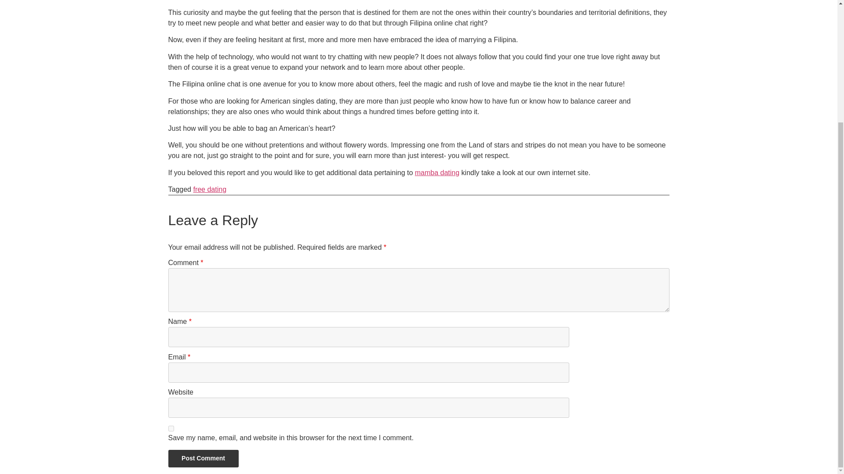 The width and height of the screenshot is (844, 474). What do you see at coordinates (209, 189) in the screenshot?
I see `free dating` at bounding box center [209, 189].